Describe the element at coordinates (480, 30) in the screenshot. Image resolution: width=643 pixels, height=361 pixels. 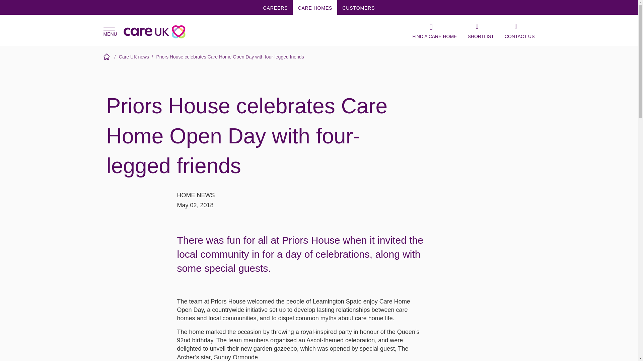
I see `SHORTLIST` at that location.